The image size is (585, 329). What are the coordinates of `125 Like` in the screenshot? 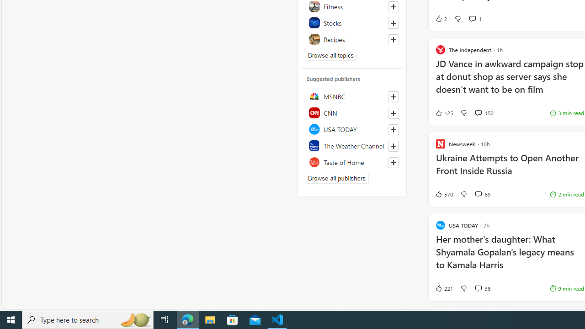 It's located at (443, 112).